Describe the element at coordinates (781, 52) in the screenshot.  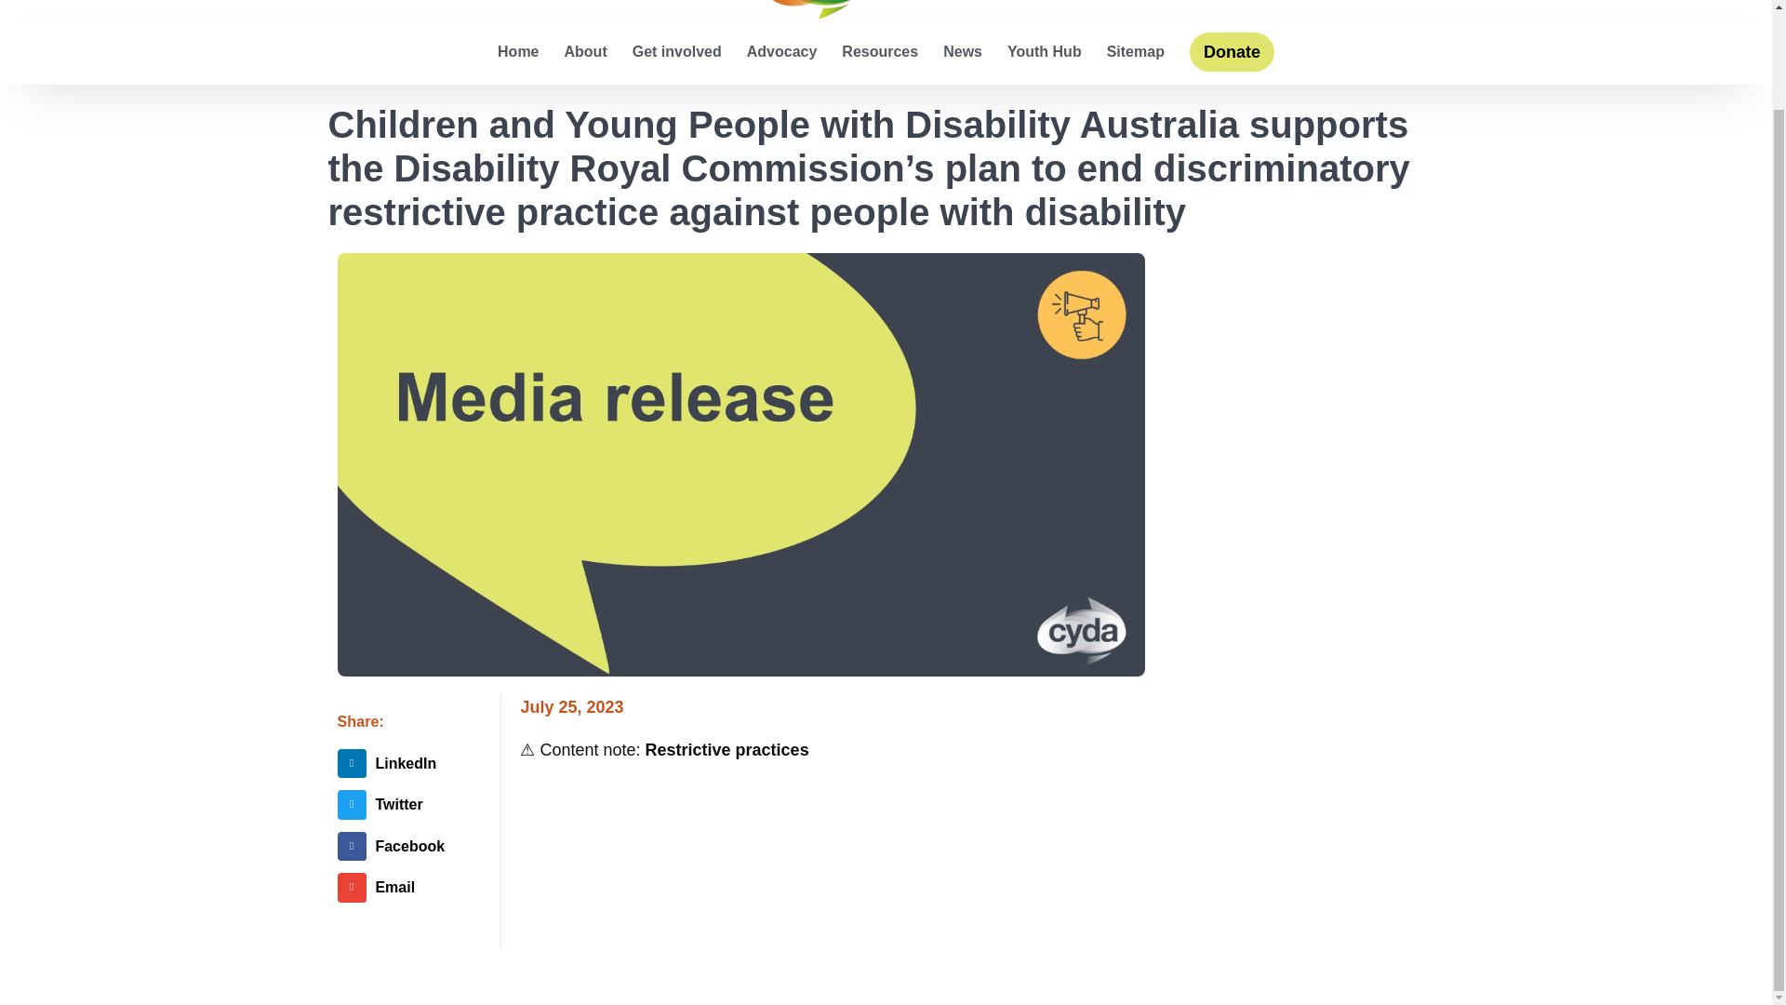
I see `Advocacy` at that location.